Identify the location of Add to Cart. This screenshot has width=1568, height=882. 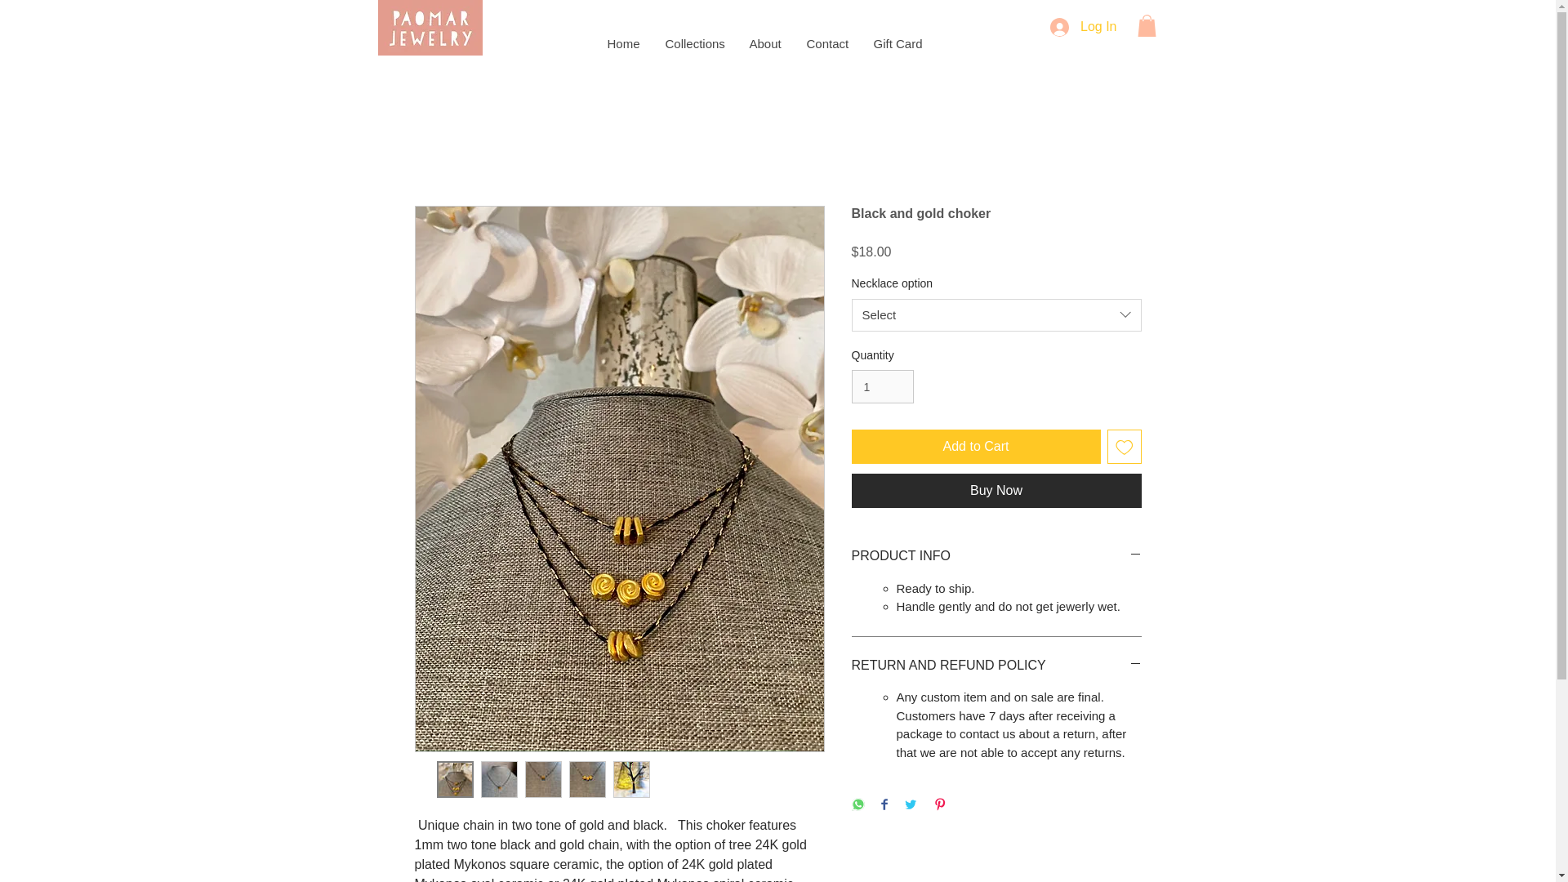
(975, 446).